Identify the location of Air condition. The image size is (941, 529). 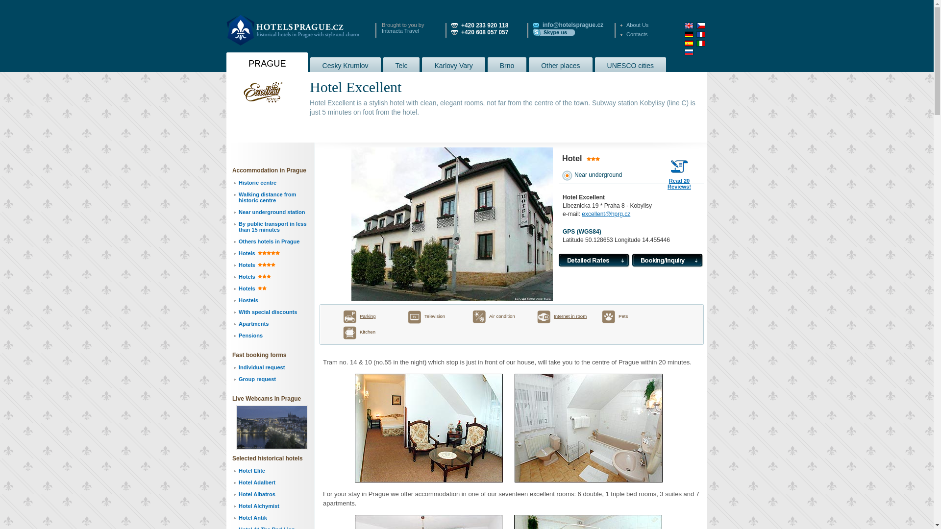
(453, 64).